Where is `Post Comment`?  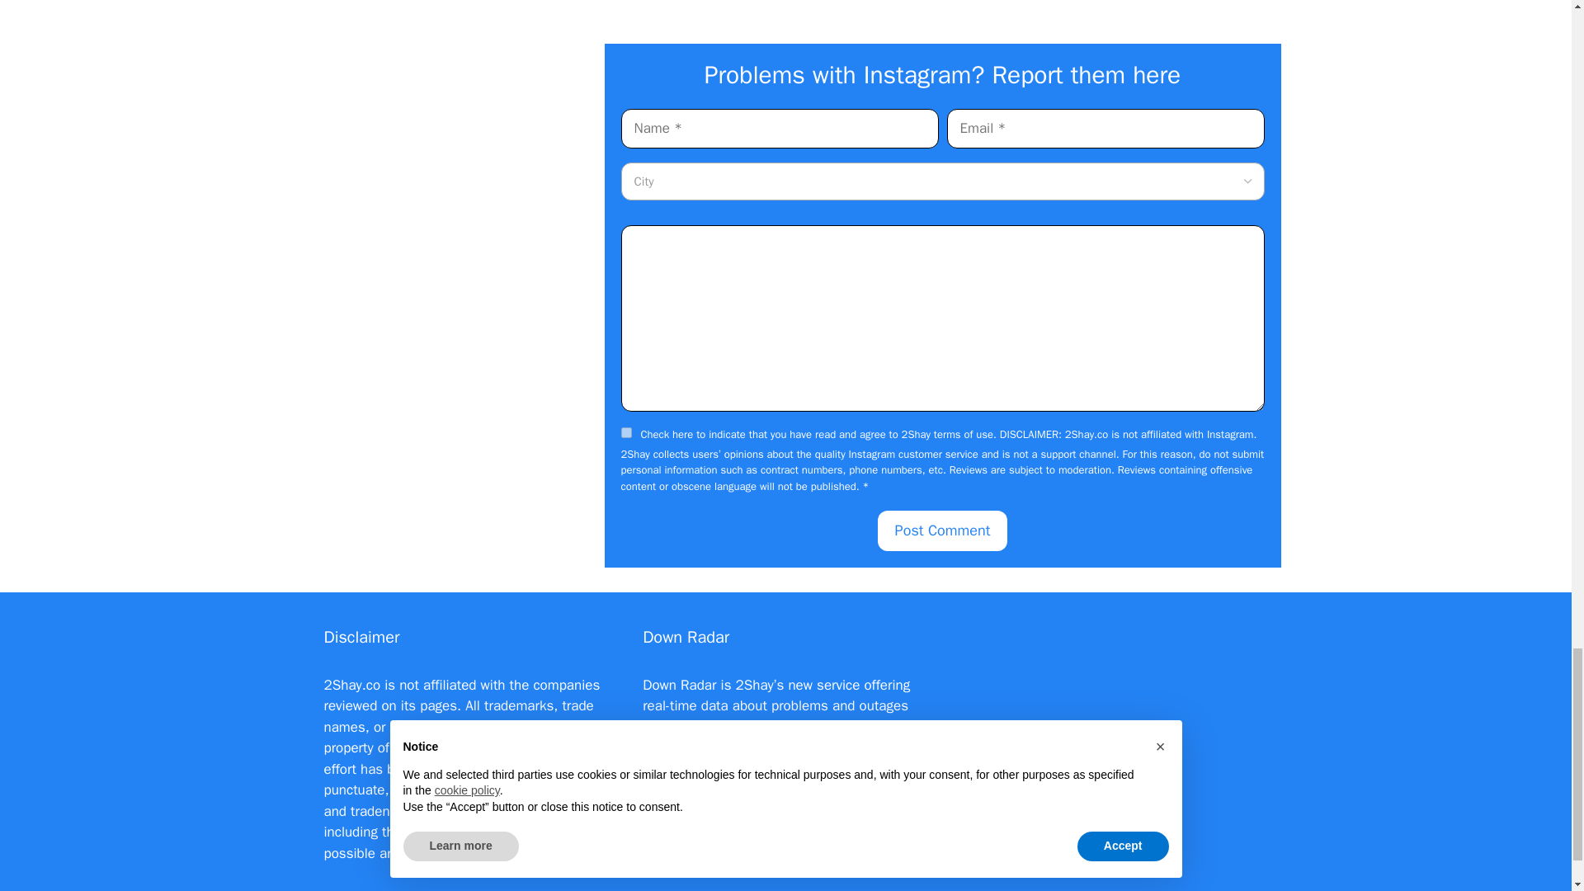
Post Comment is located at coordinates (942, 530).